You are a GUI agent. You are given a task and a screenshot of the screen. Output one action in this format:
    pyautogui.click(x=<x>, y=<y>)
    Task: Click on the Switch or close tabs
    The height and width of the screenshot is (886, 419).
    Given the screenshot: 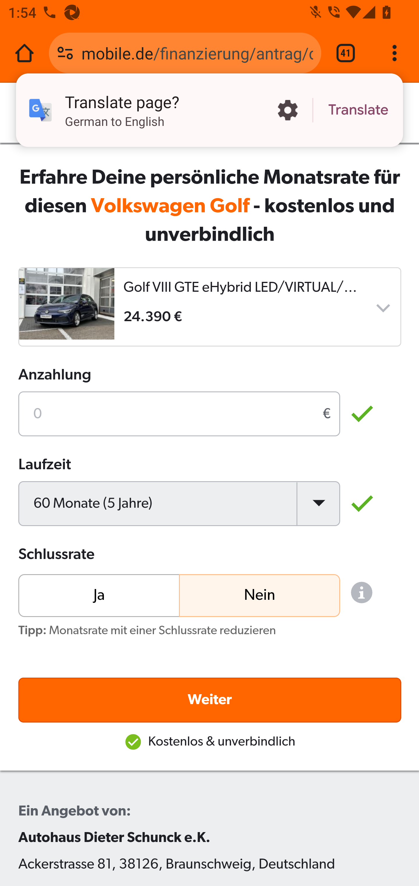 What is the action you would take?
    pyautogui.click(x=346, y=53)
    